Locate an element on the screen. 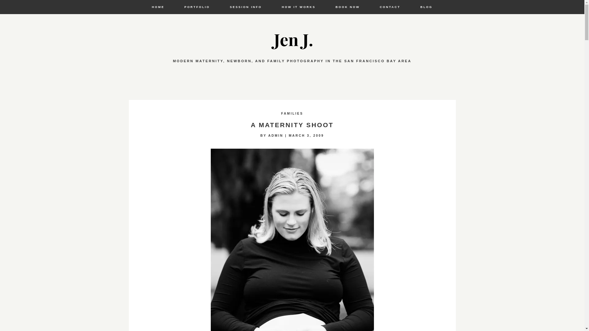  BLOG is located at coordinates (426, 7).